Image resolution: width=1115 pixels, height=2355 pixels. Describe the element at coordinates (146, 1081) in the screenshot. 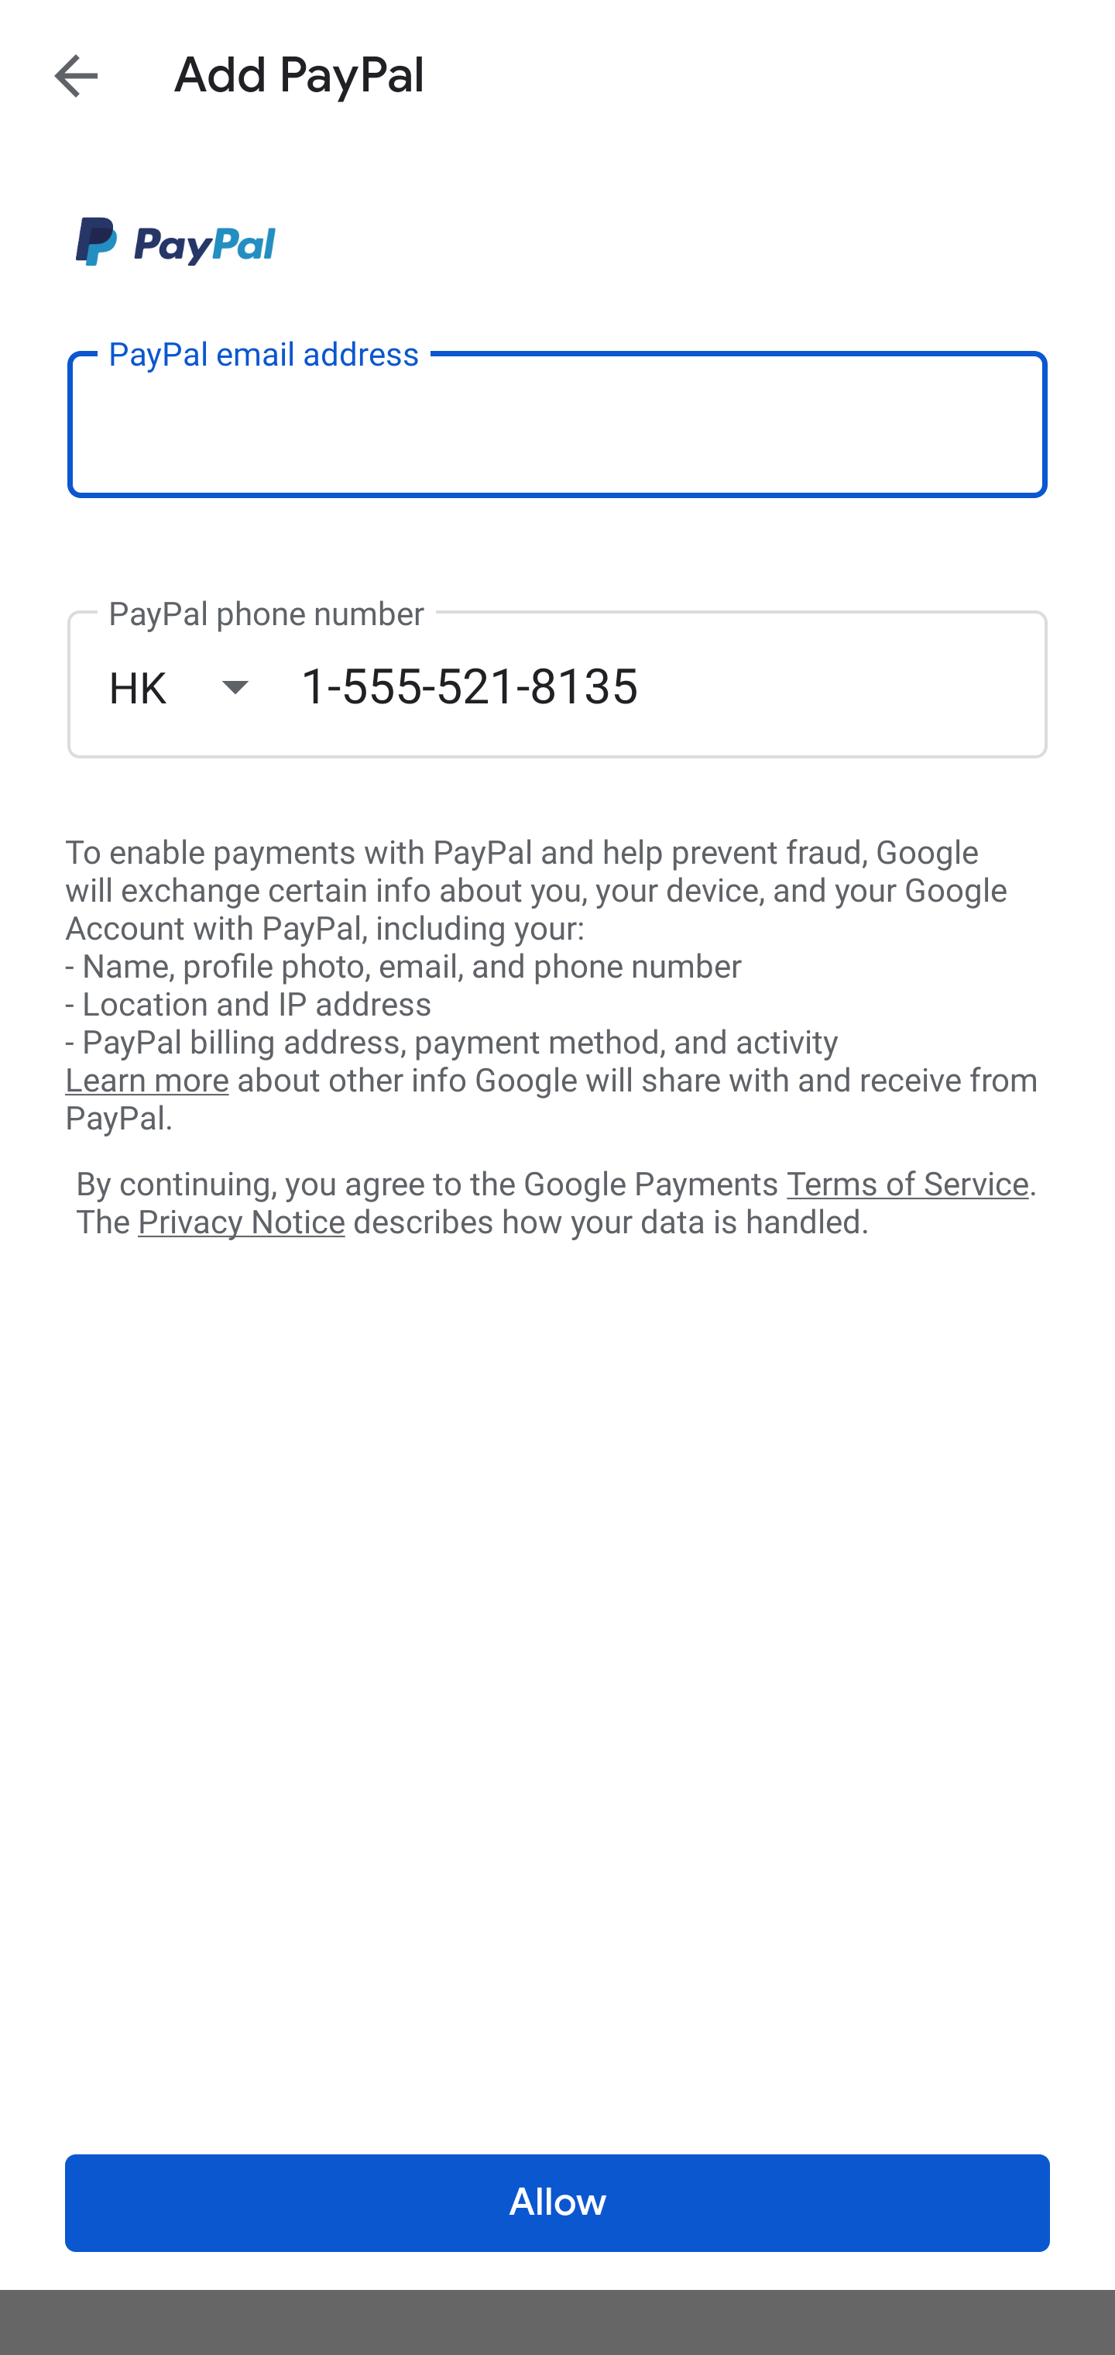

I see `Learn more` at that location.